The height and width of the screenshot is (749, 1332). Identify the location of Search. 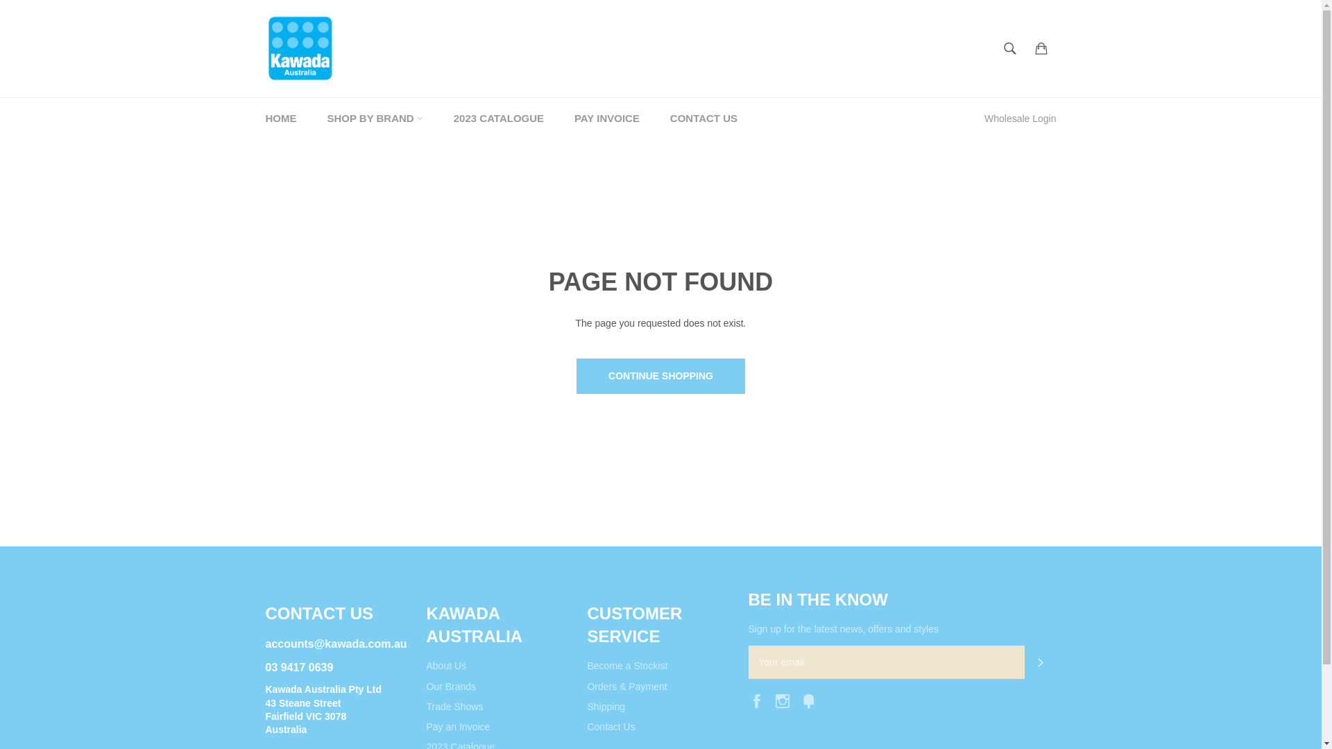
(1010, 49).